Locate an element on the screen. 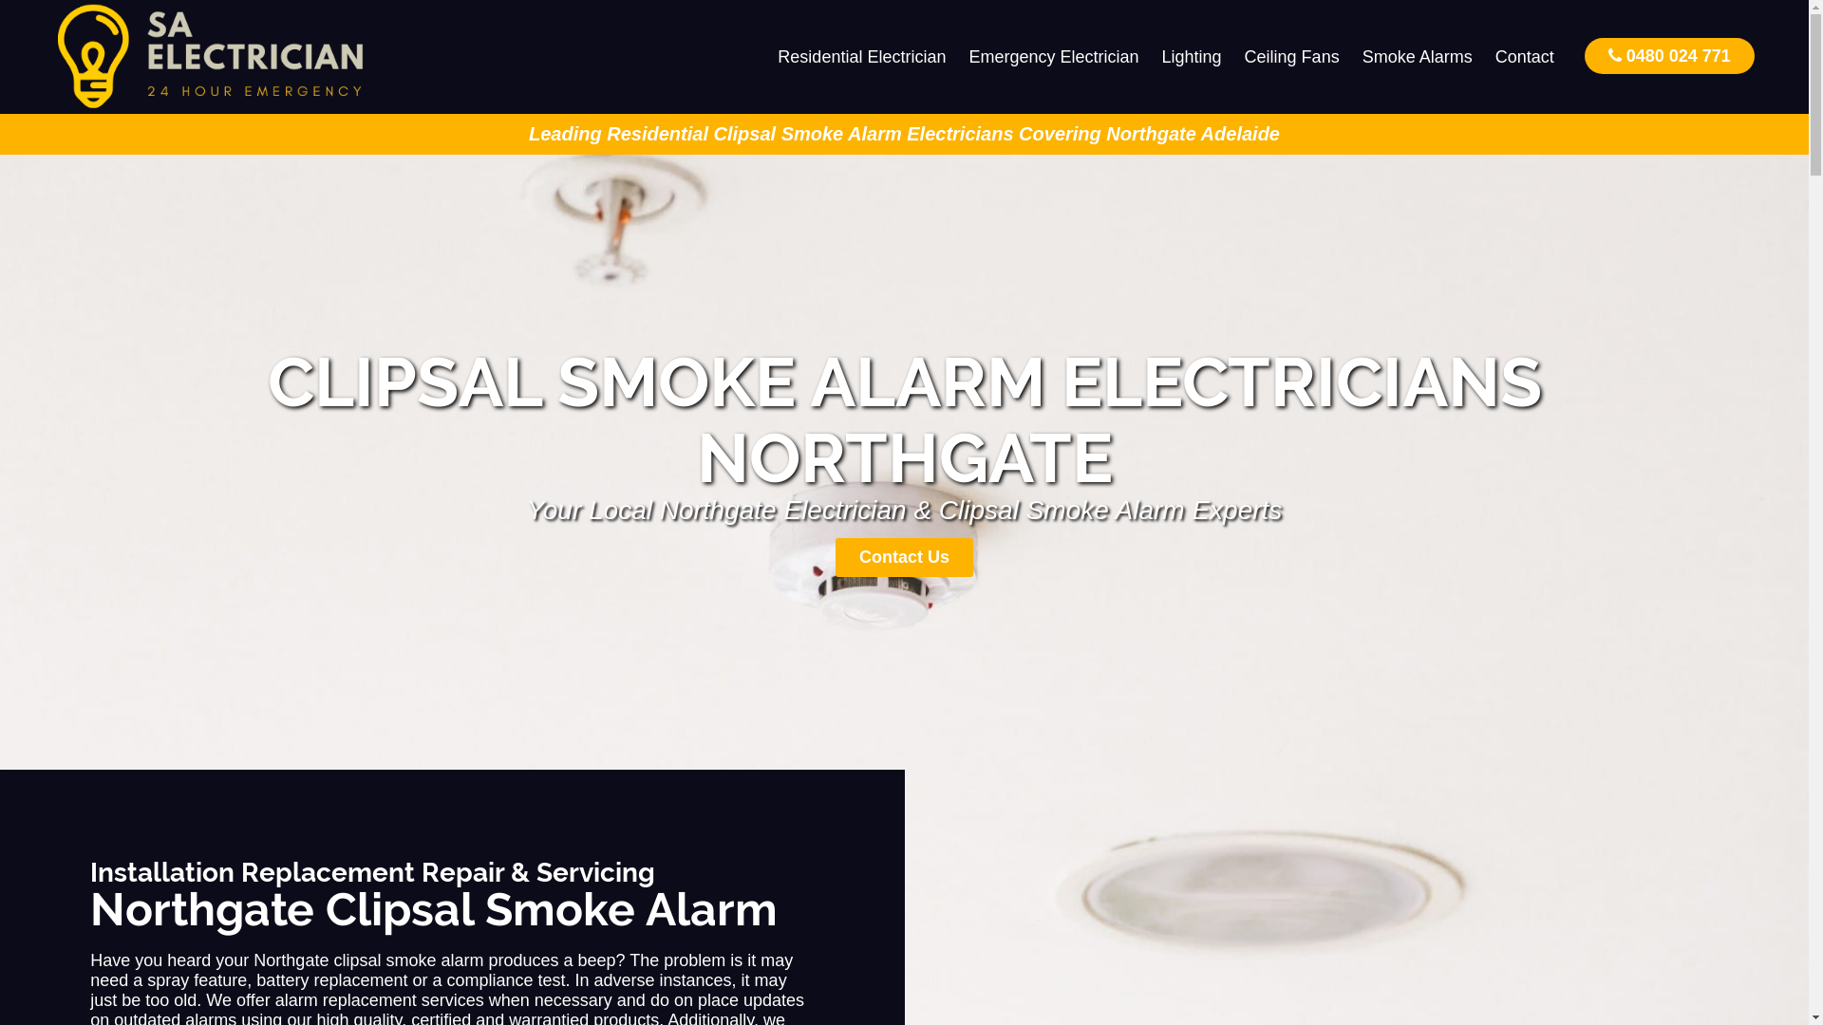 Image resolution: width=1823 pixels, height=1025 pixels. Contact is located at coordinates (1525, 57).